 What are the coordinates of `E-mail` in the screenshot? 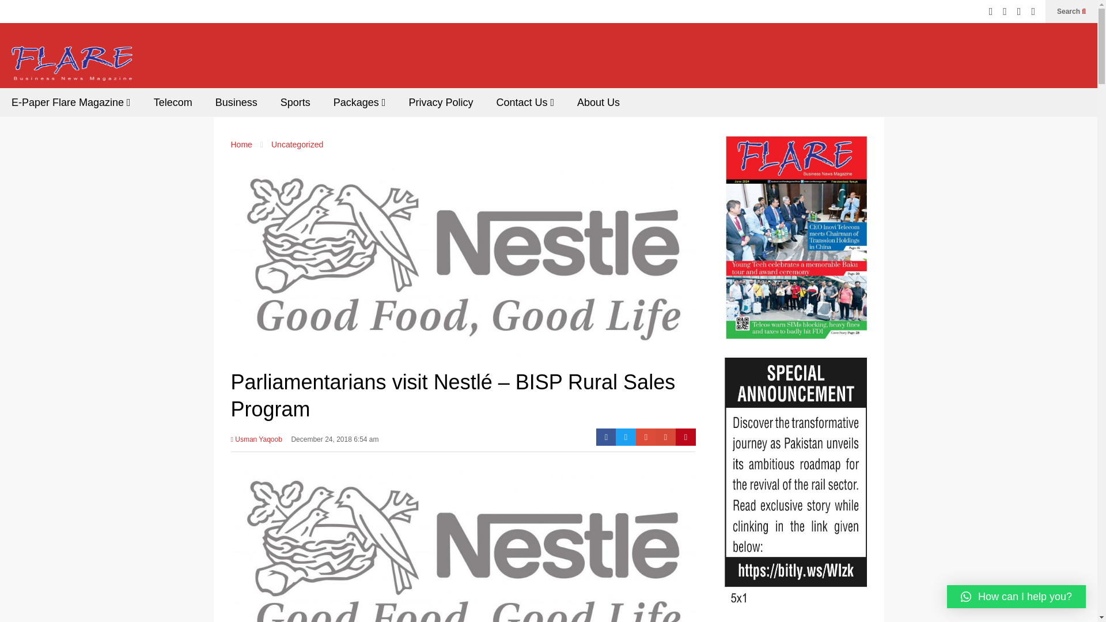 It's located at (666, 437).